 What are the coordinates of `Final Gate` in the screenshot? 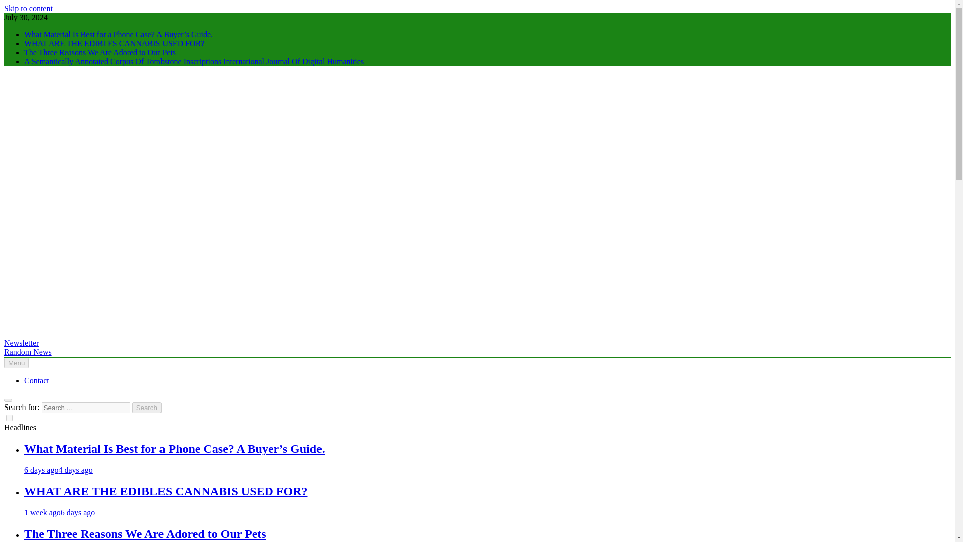 It's located at (20, 351).